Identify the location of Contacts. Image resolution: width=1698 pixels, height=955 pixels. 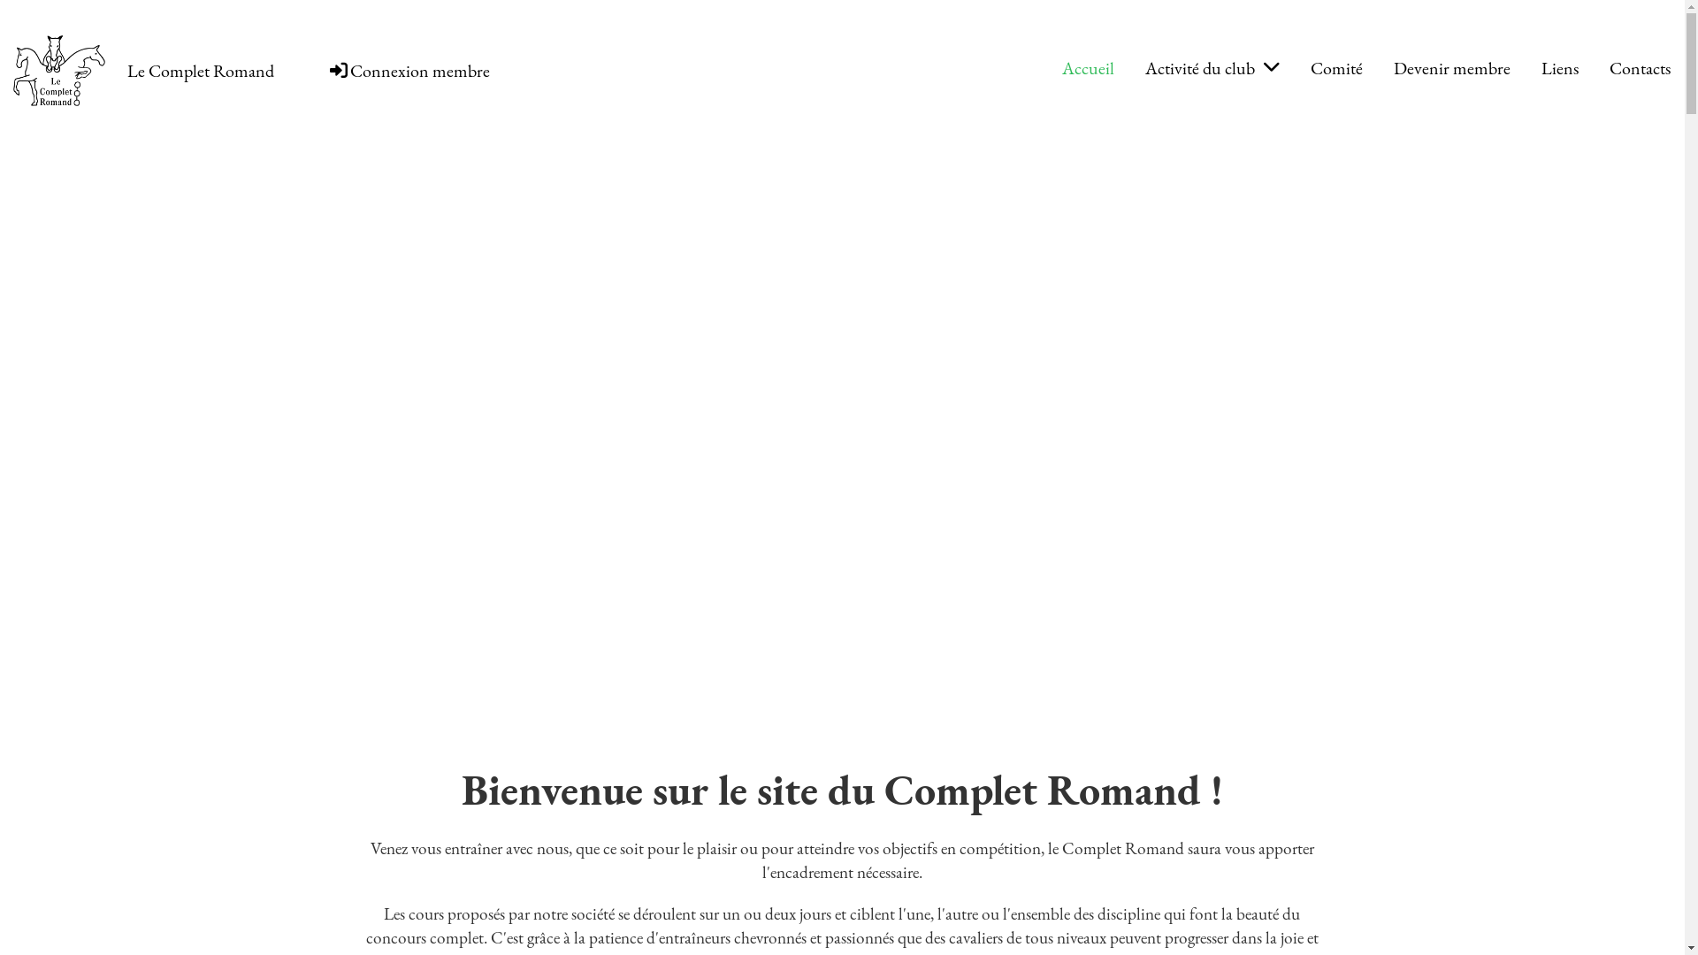
(1640, 68).